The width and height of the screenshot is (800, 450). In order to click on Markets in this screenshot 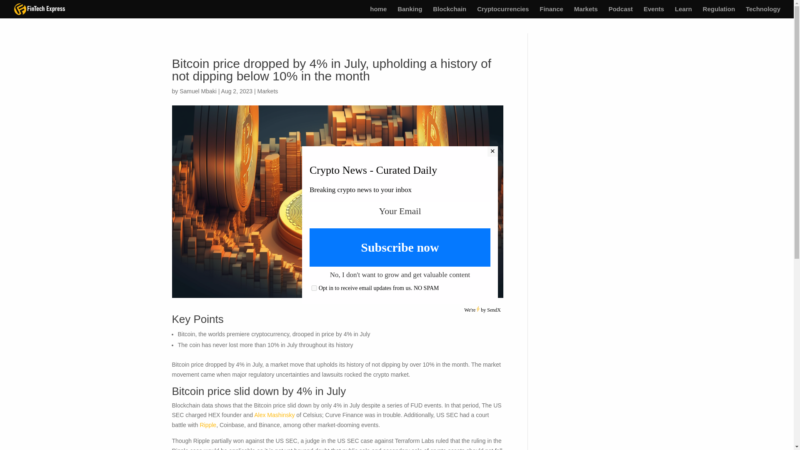, I will do `click(267, 91)`.